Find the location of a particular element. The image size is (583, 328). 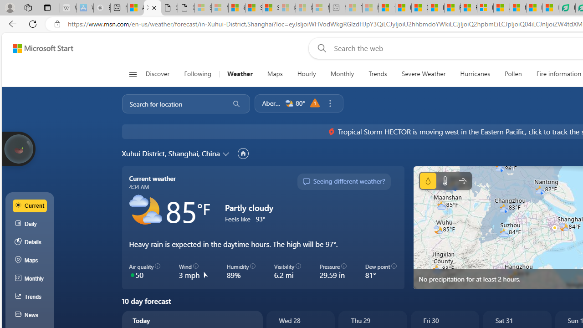

Microsoft account | Account Checkup - Sleeping is located at coordinates (321, 8).